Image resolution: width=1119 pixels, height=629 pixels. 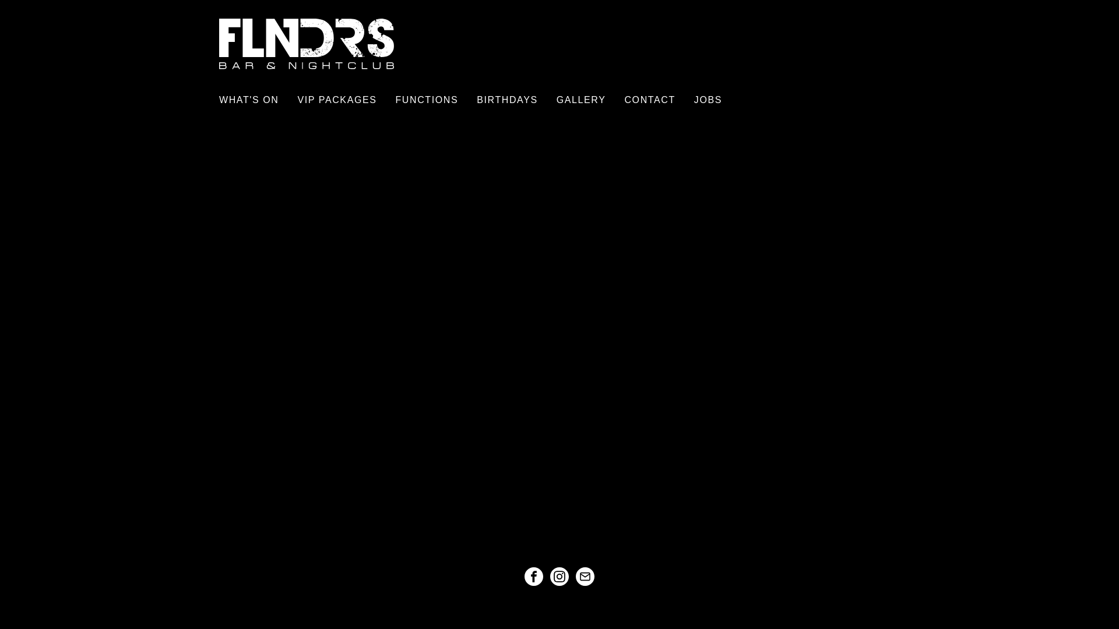 I want to click on WHAT'S ON, so click(x=254, y=100).